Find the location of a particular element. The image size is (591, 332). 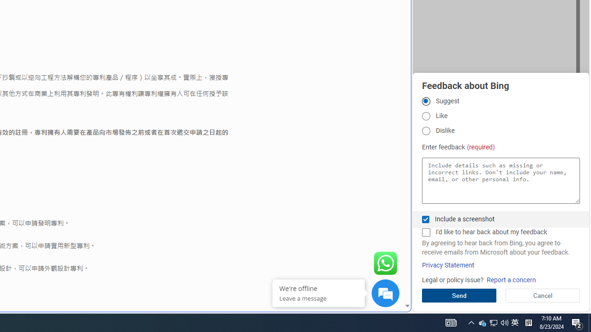

Suggest is located at coordinates (426, 101).